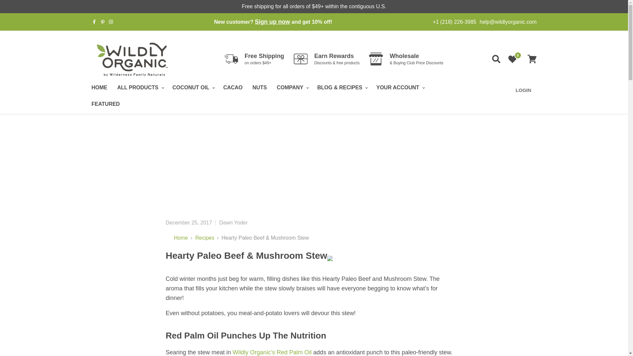  What do you see at coordinates (272, 22) in the screenshot?
I see `Sign up now` at bounding box center [272, 22].